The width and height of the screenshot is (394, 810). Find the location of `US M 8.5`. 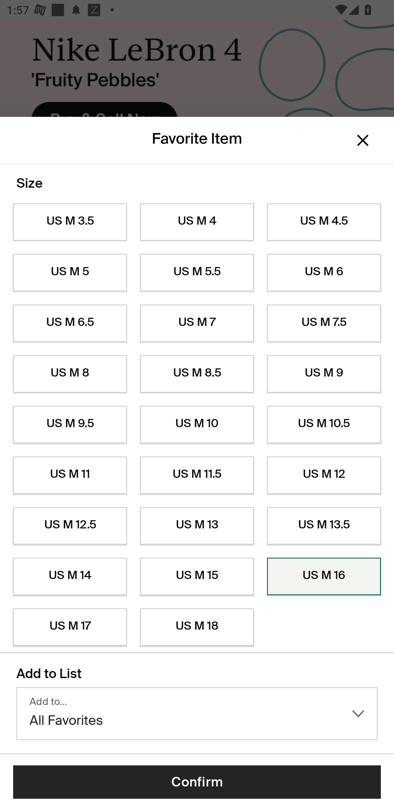

US M 8.5 is located at coordinates (197, 374).